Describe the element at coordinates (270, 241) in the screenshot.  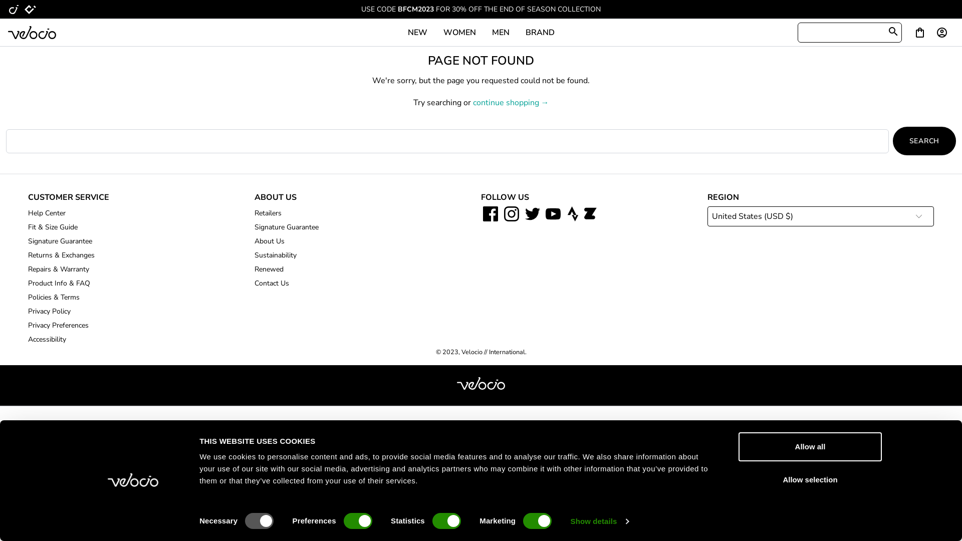
I see `About Us` at that location.